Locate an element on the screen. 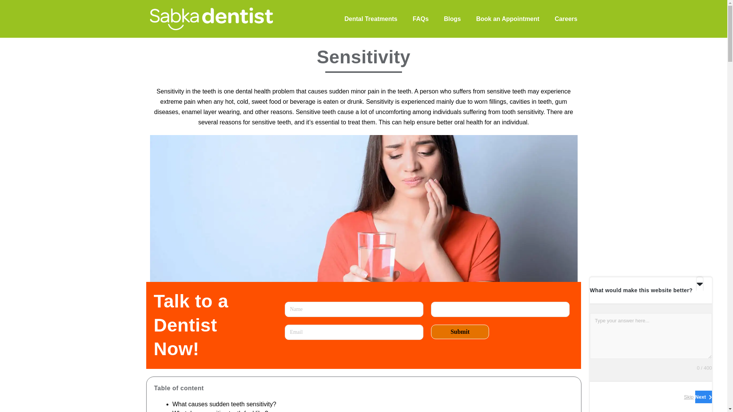 This screenshot has width=733, height=412. Blogs is located at coordinates (452, 18).